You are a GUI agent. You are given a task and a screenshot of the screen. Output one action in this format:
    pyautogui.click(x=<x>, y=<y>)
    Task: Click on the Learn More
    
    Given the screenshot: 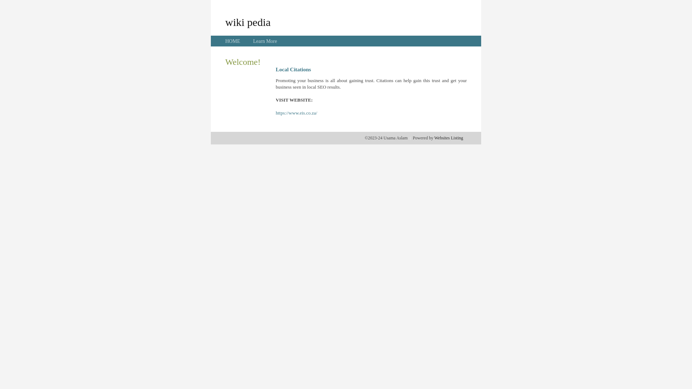 What is the action you would take?
    pyautogui.click(x=265, y=41)
    